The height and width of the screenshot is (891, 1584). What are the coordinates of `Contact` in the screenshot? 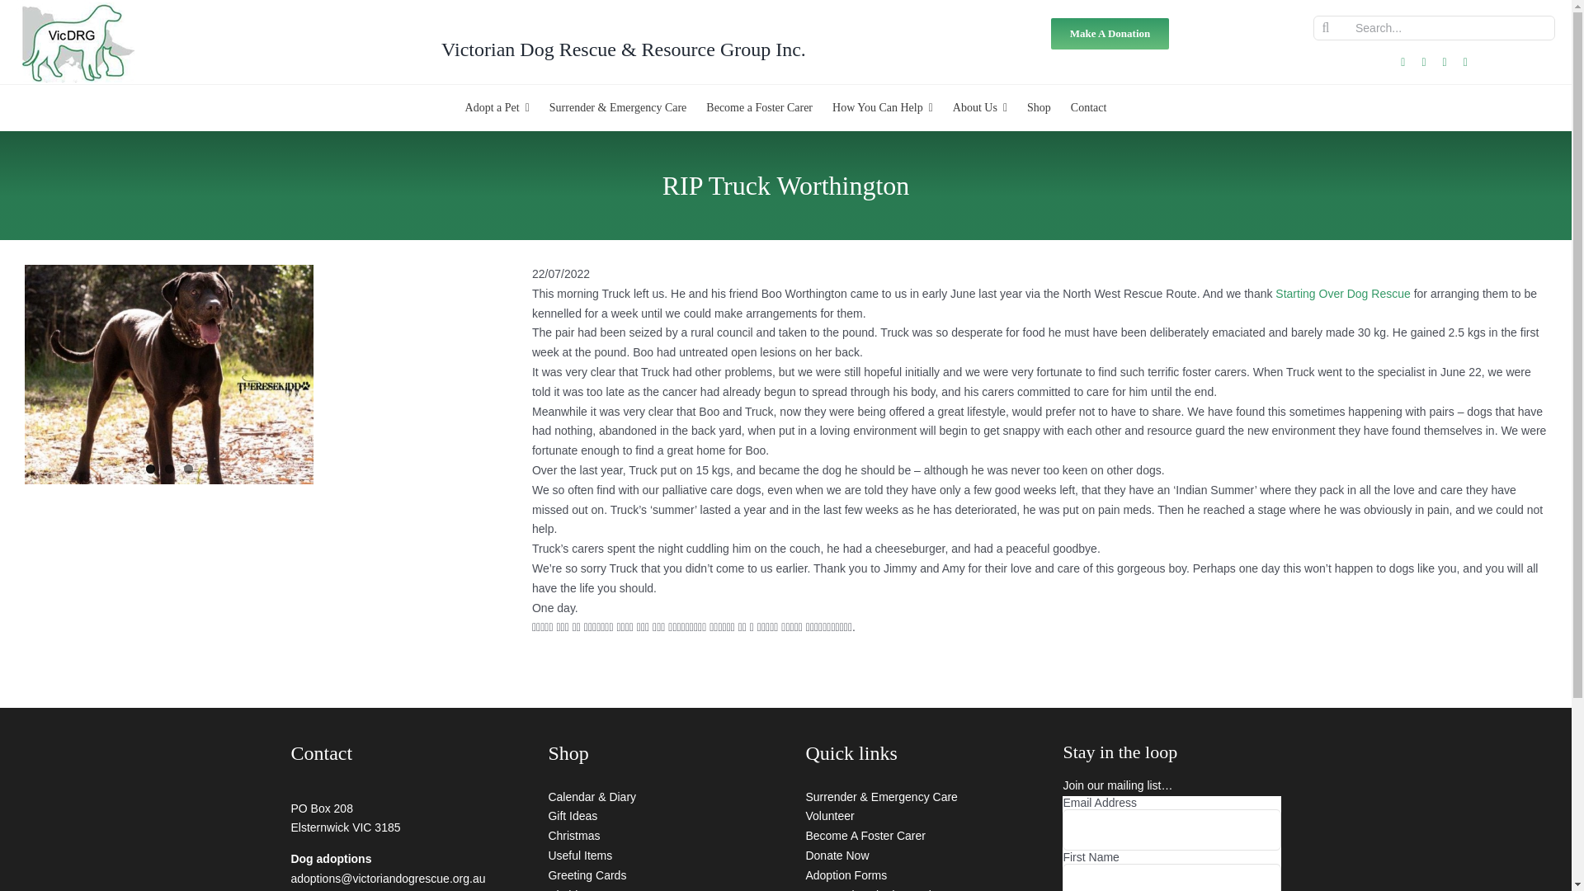 It's located at (1089, 107).